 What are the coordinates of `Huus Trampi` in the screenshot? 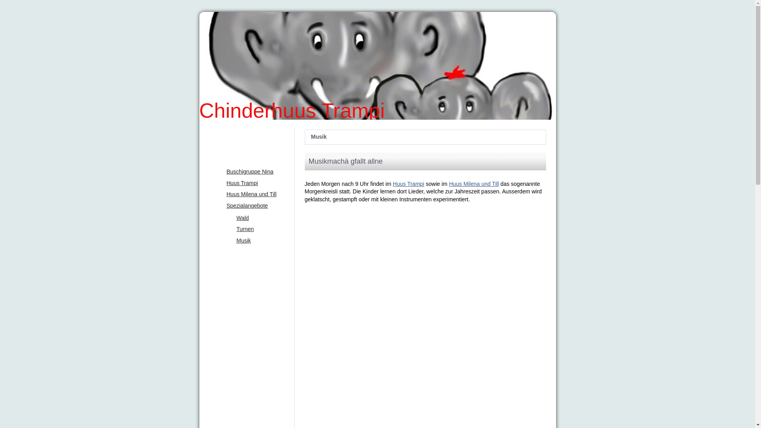 It's located at (408, 184).